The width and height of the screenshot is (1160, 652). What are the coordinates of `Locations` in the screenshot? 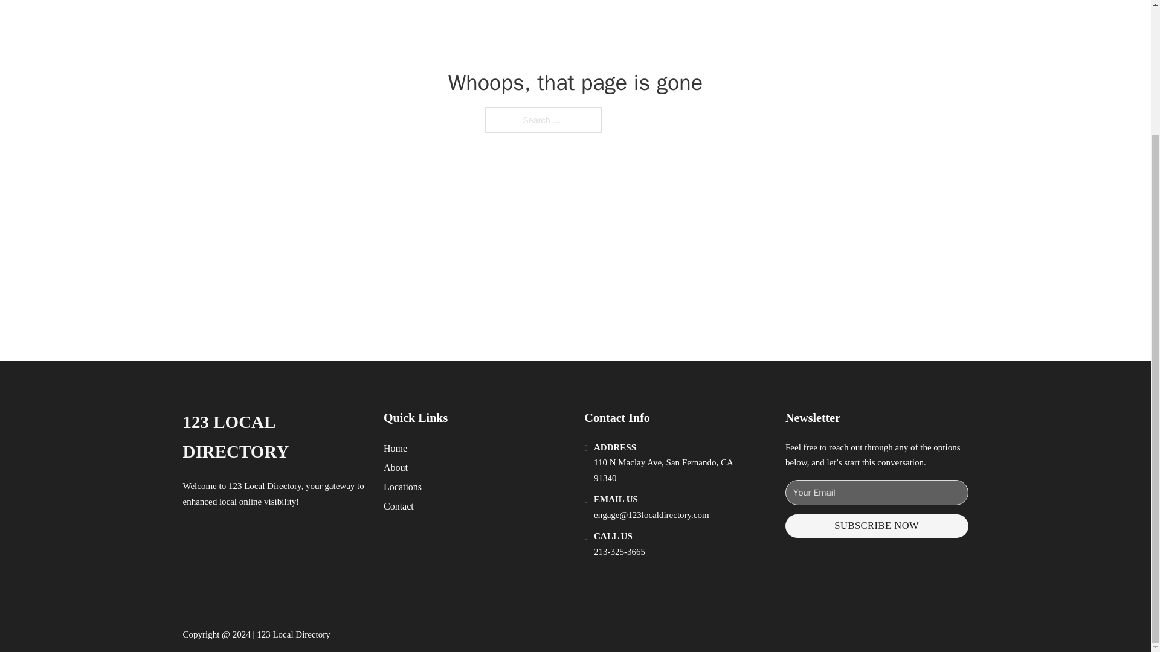 It's located at (402, 487).